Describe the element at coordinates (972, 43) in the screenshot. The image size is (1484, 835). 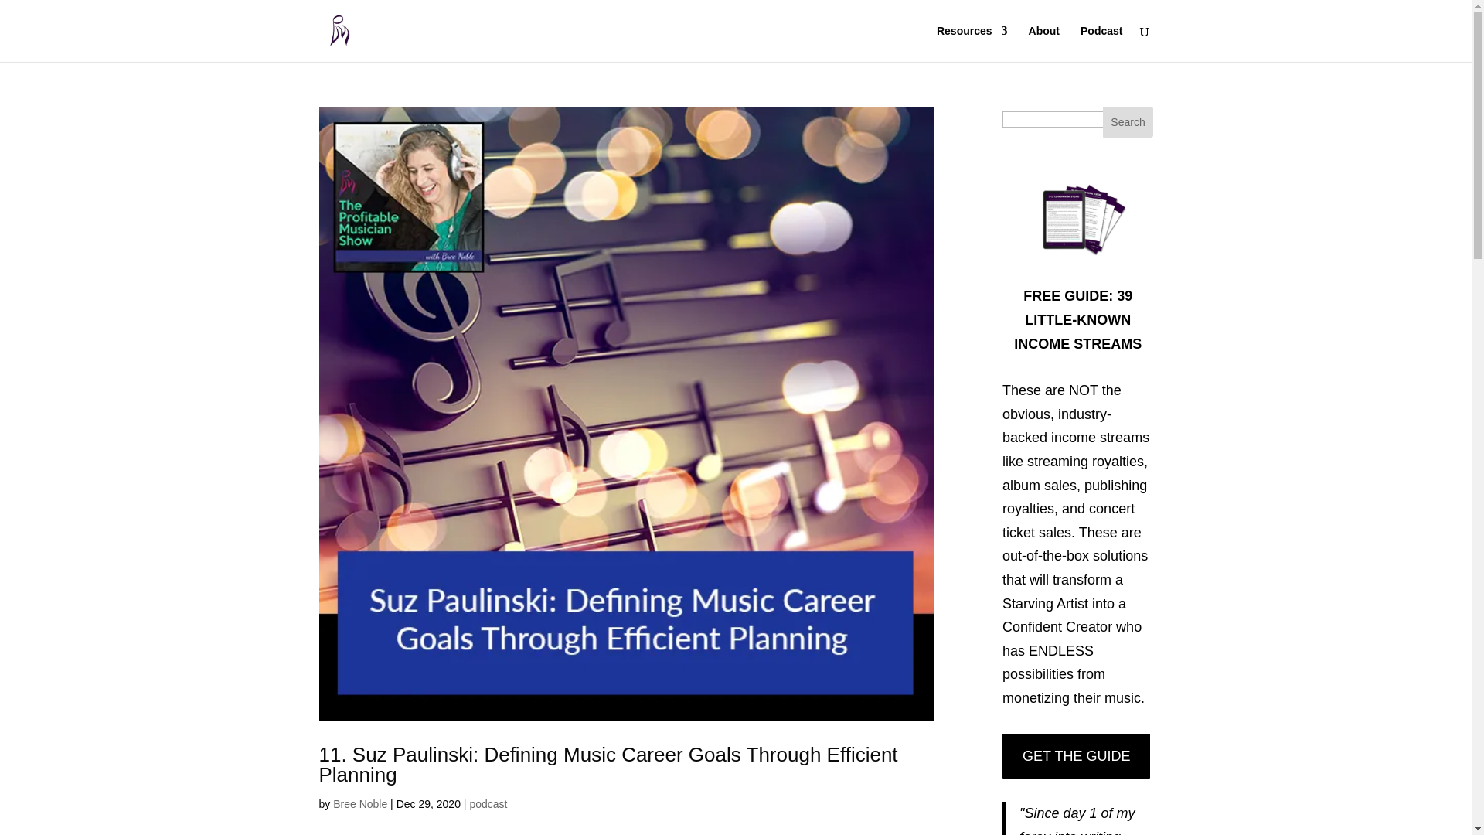
I see `Resources` at that location.